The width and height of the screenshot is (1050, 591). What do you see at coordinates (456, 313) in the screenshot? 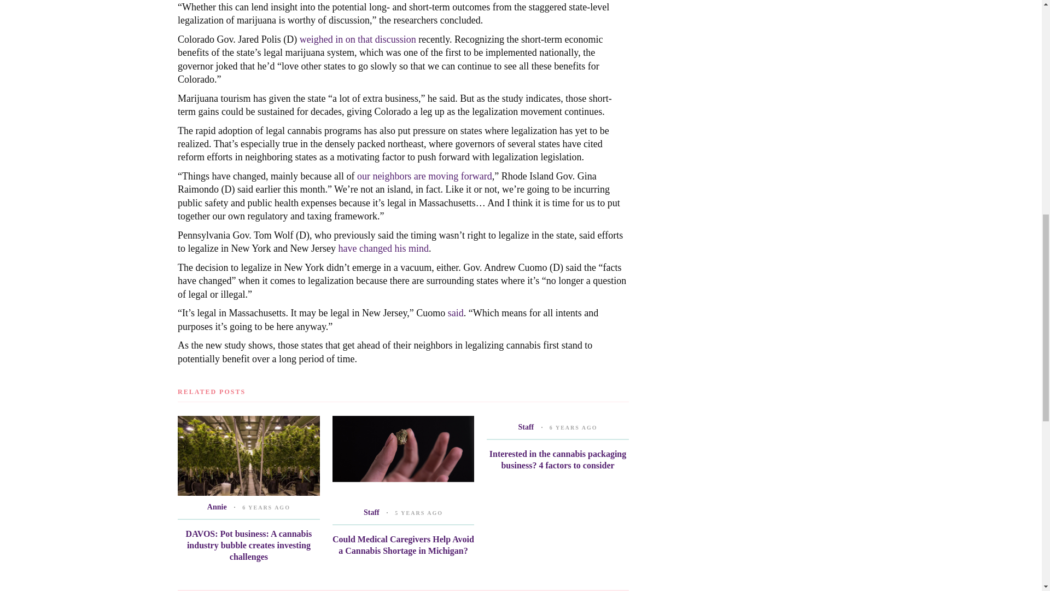
I see `said` at bounding box center [456, 313].